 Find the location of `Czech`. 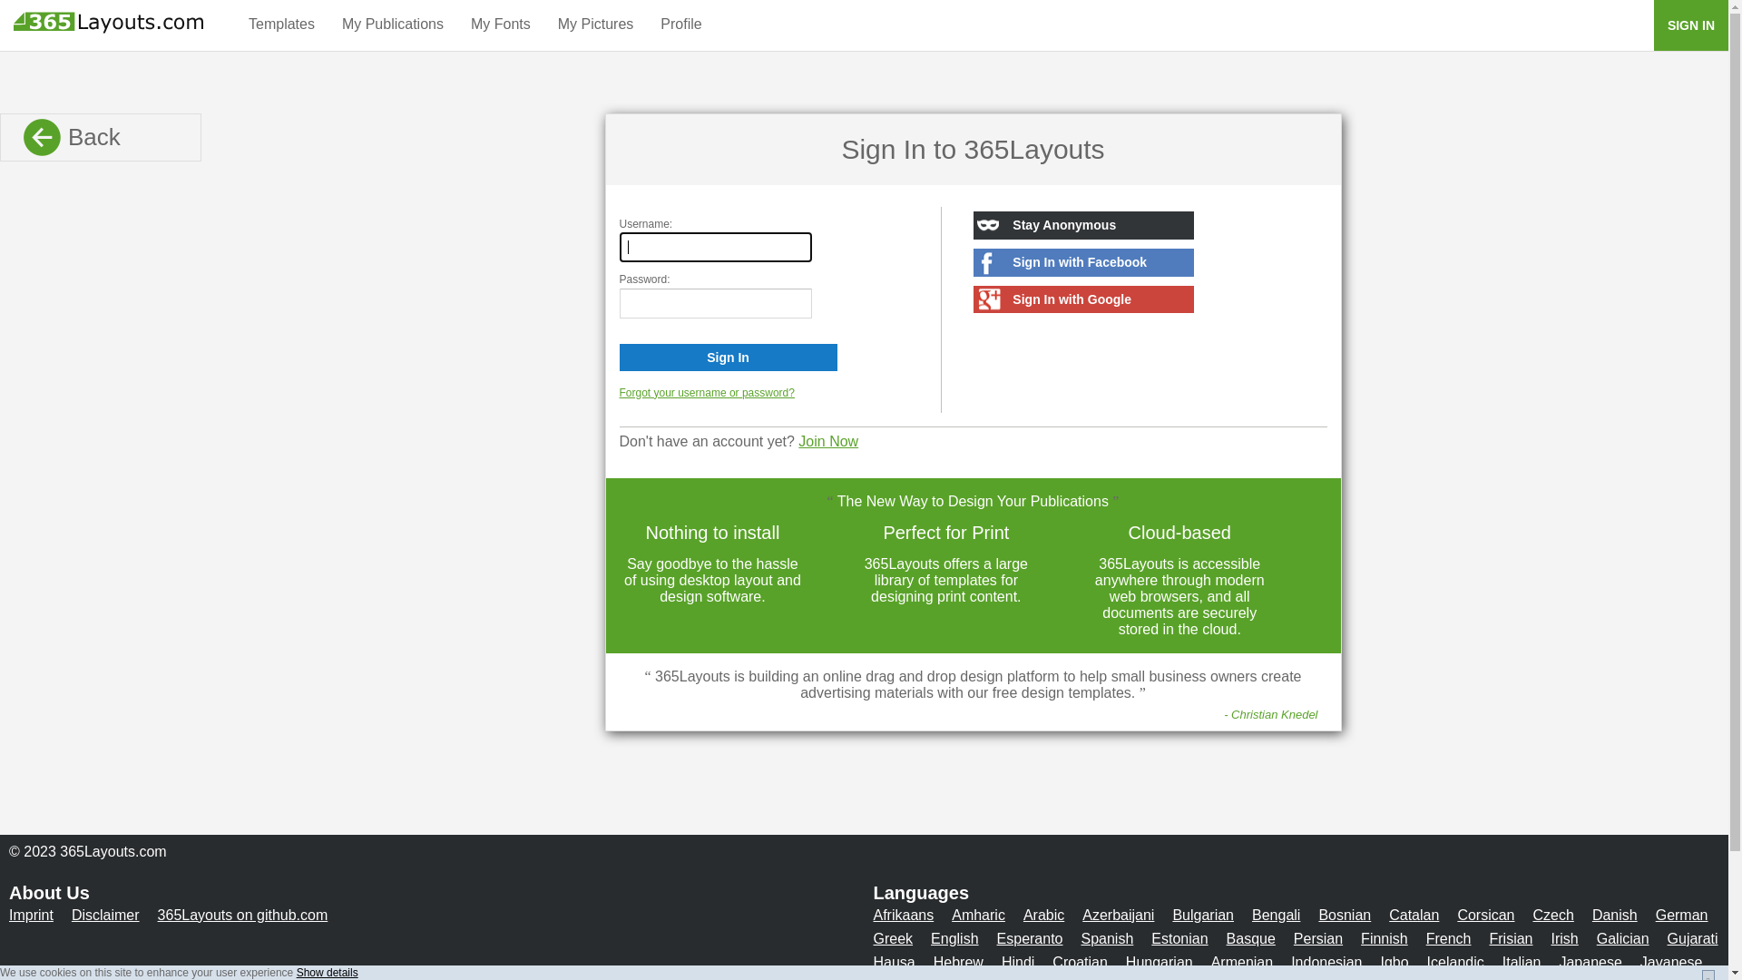

Czech is located at coordinates (1553, 915).